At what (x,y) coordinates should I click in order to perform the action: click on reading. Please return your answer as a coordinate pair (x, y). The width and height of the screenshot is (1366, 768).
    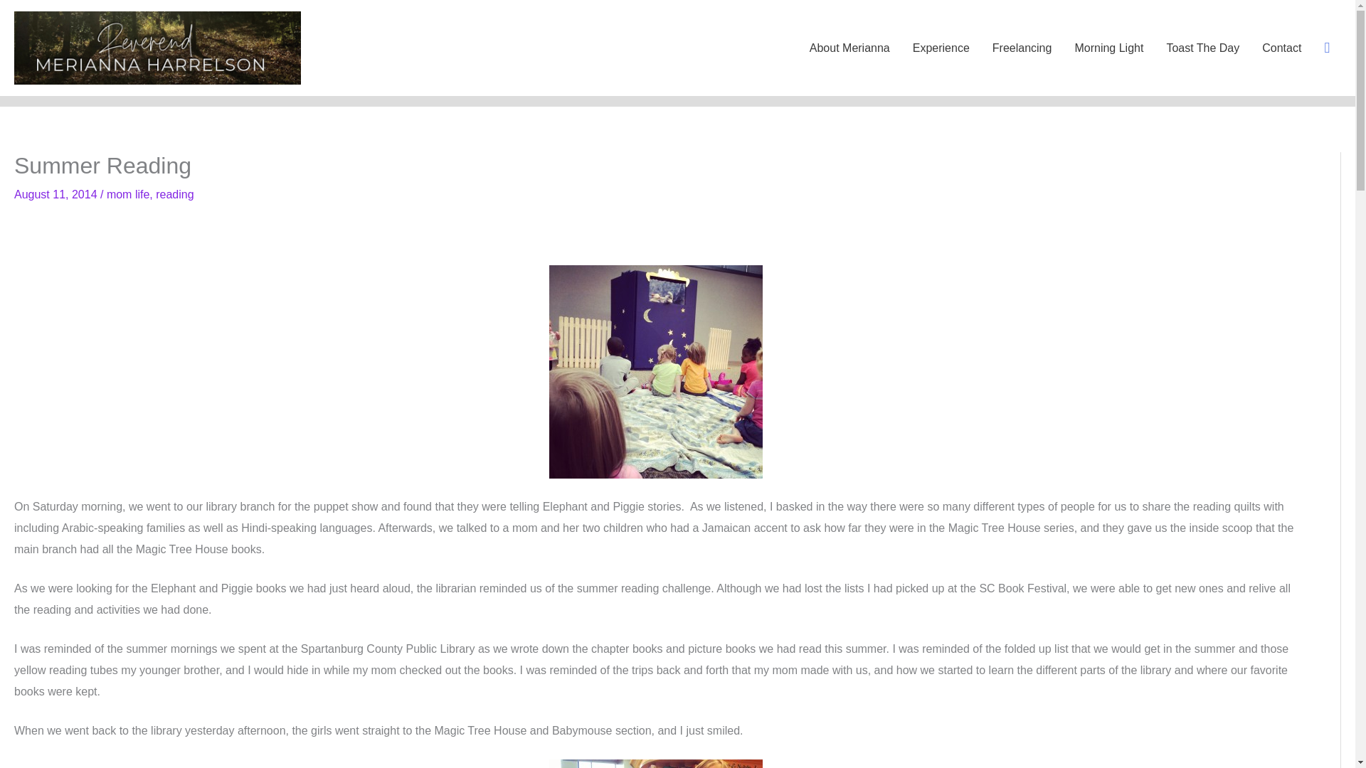
    Looking at the image, I should click on (174, 193).